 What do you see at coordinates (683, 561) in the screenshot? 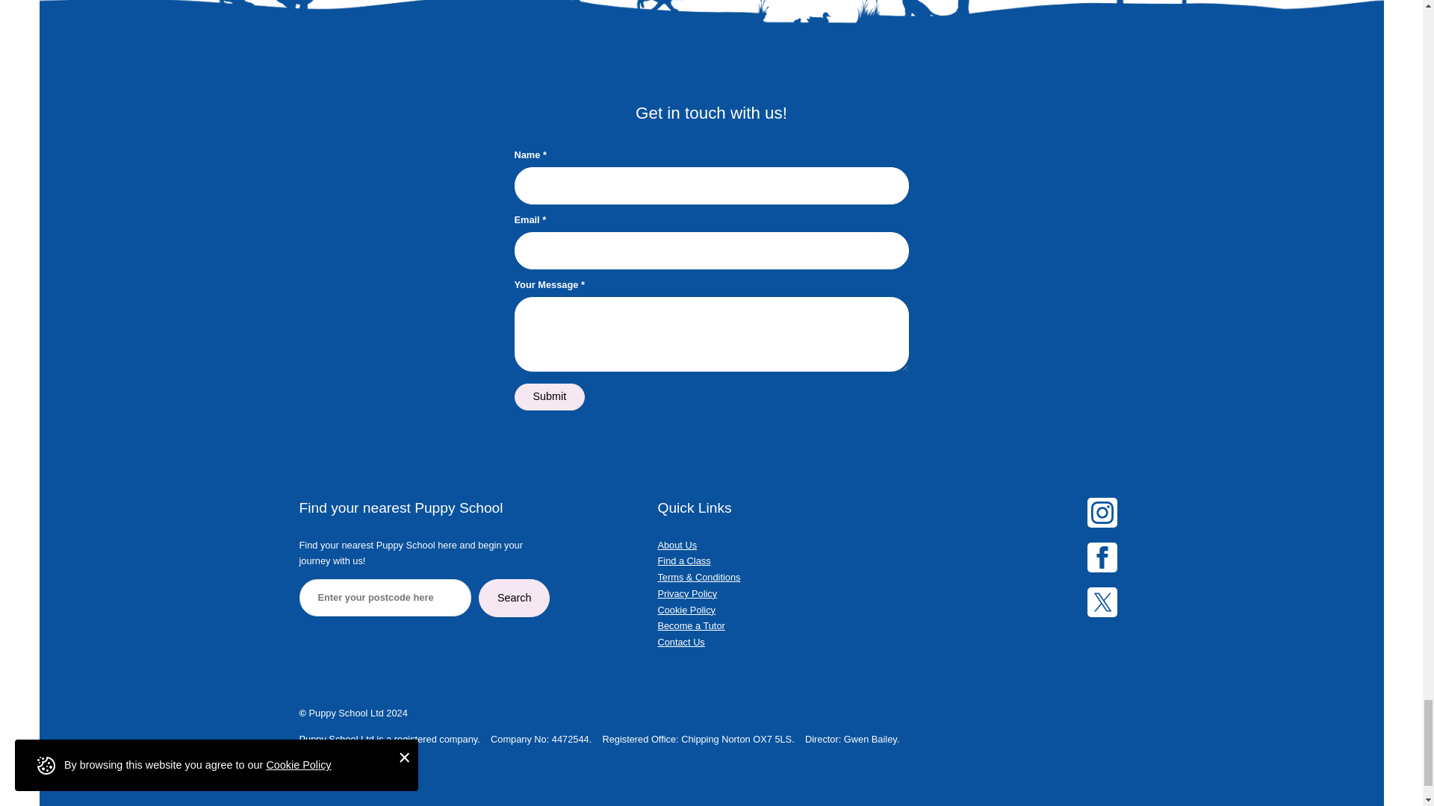
I see `Find a Class` at bounding box center [683, 561].